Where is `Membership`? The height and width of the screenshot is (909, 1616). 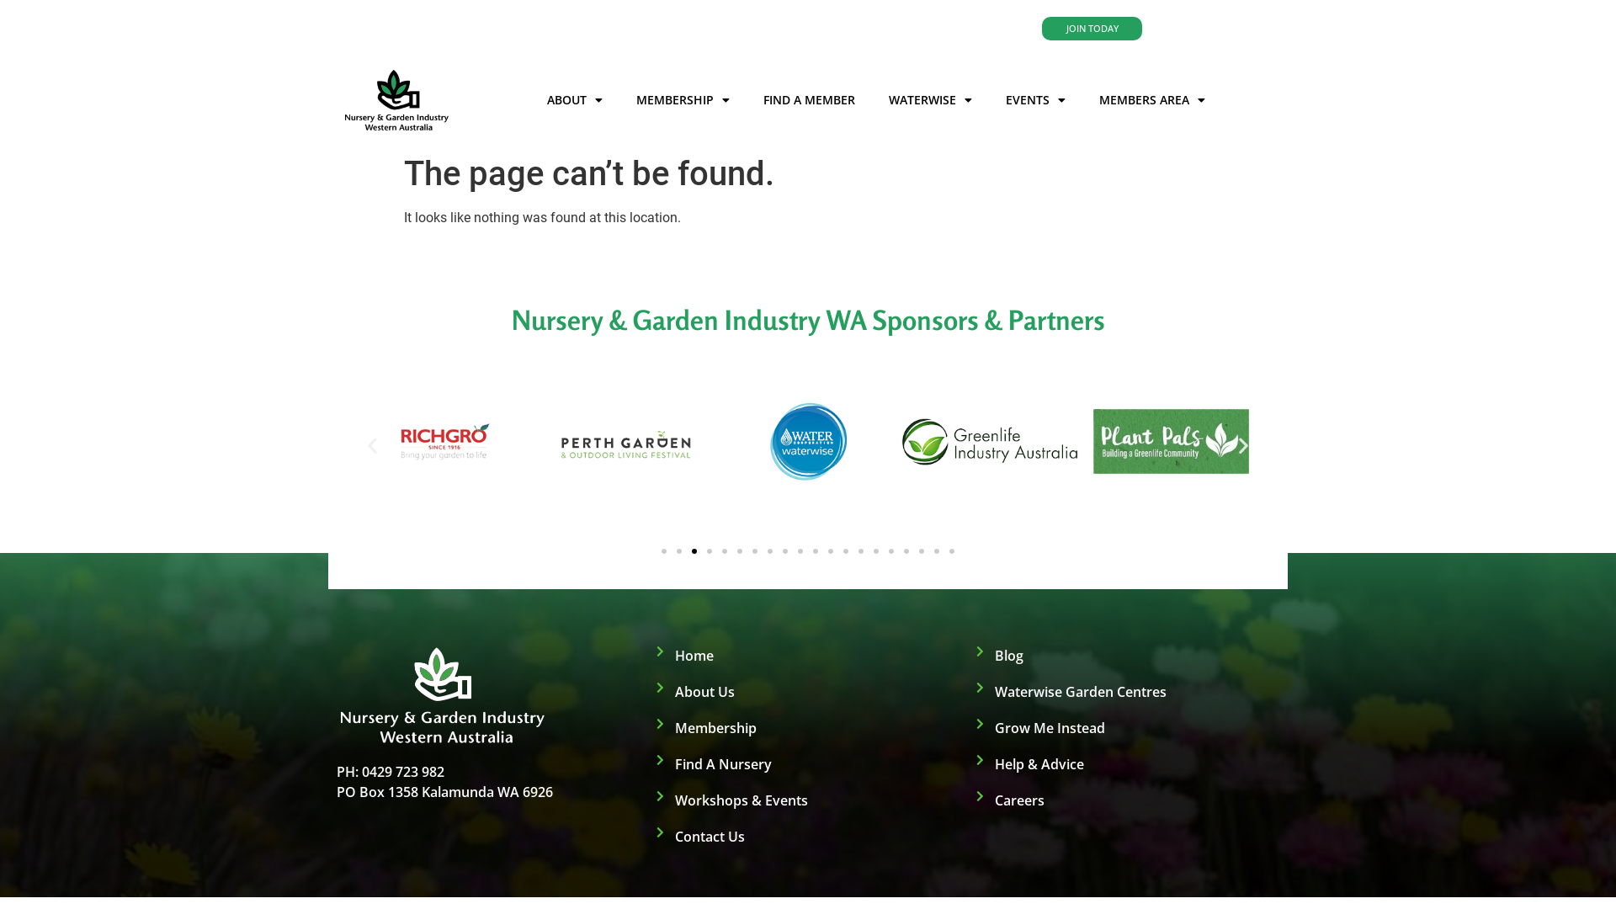 Membership is located at coordinates (808, 728).